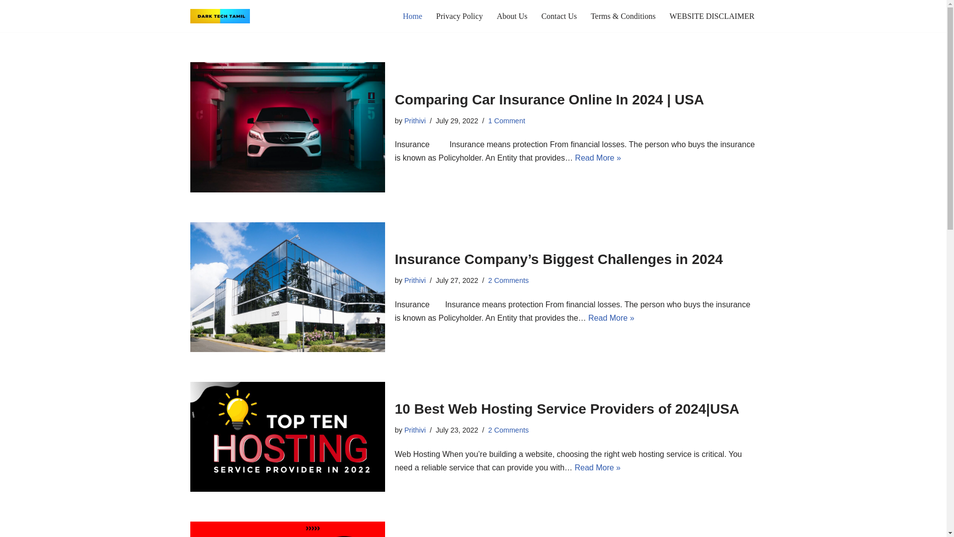 The height and width of the screenshot is (537, 954). Describe the element at coordinates (415, 120) in the screenshot. I see `Posts by Prithivi` at that location.